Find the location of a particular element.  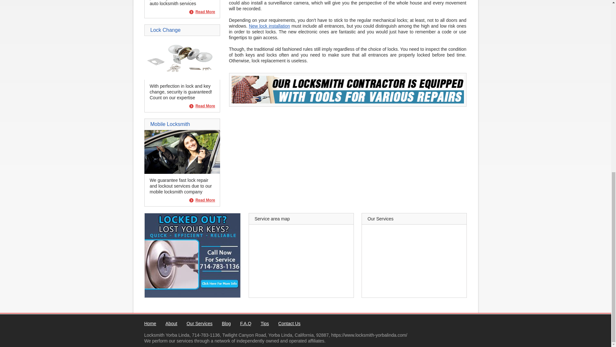

Lock Change is located at coordinates (165, 30).